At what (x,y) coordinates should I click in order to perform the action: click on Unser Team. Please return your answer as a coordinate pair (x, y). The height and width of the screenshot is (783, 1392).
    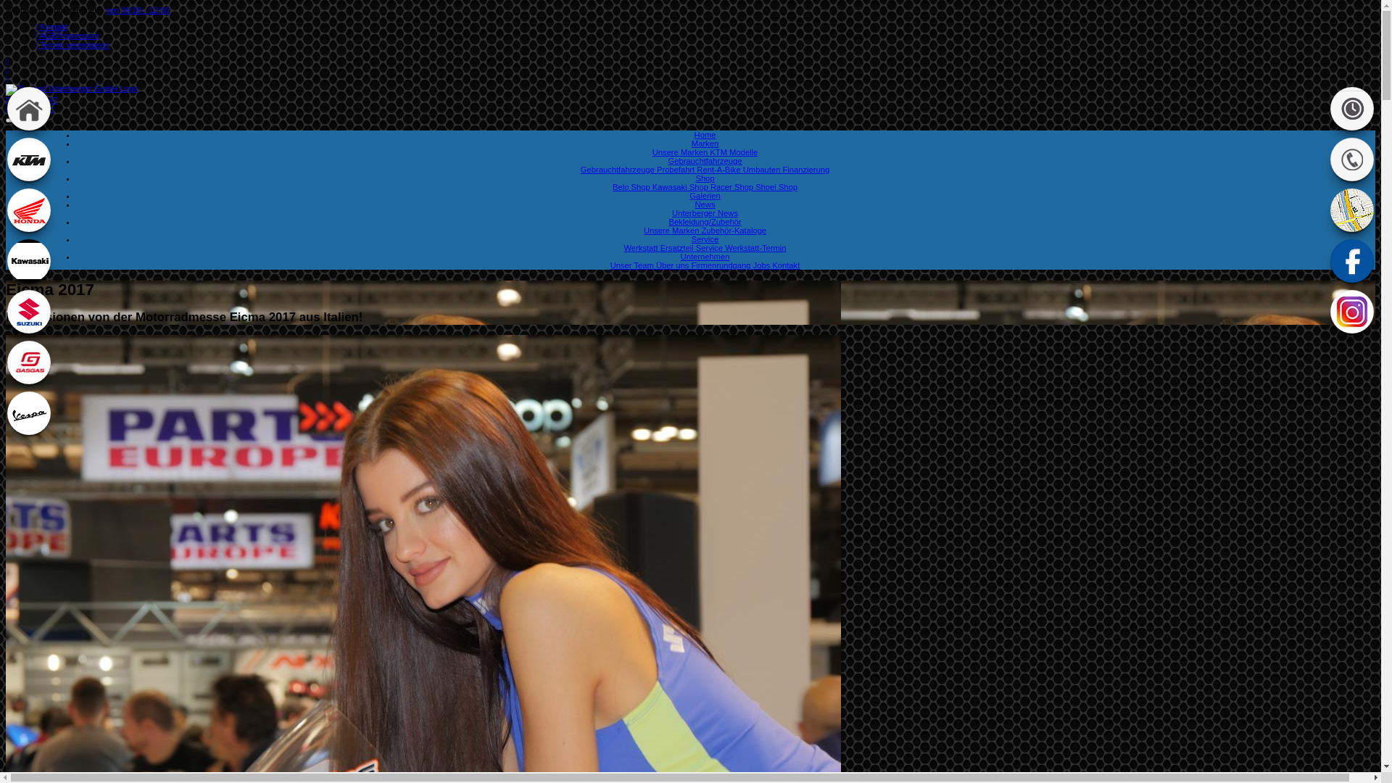
    Looking at the image, I should click on (634, 265).